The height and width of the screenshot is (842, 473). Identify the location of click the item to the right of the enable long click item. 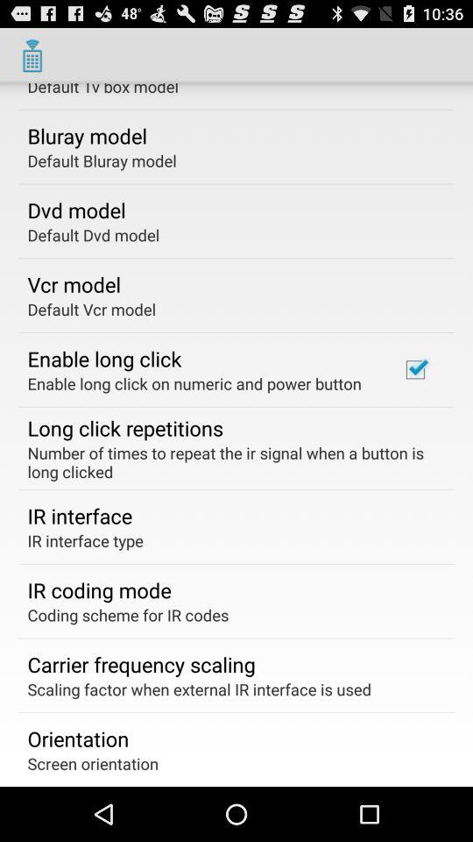
(415, 369).